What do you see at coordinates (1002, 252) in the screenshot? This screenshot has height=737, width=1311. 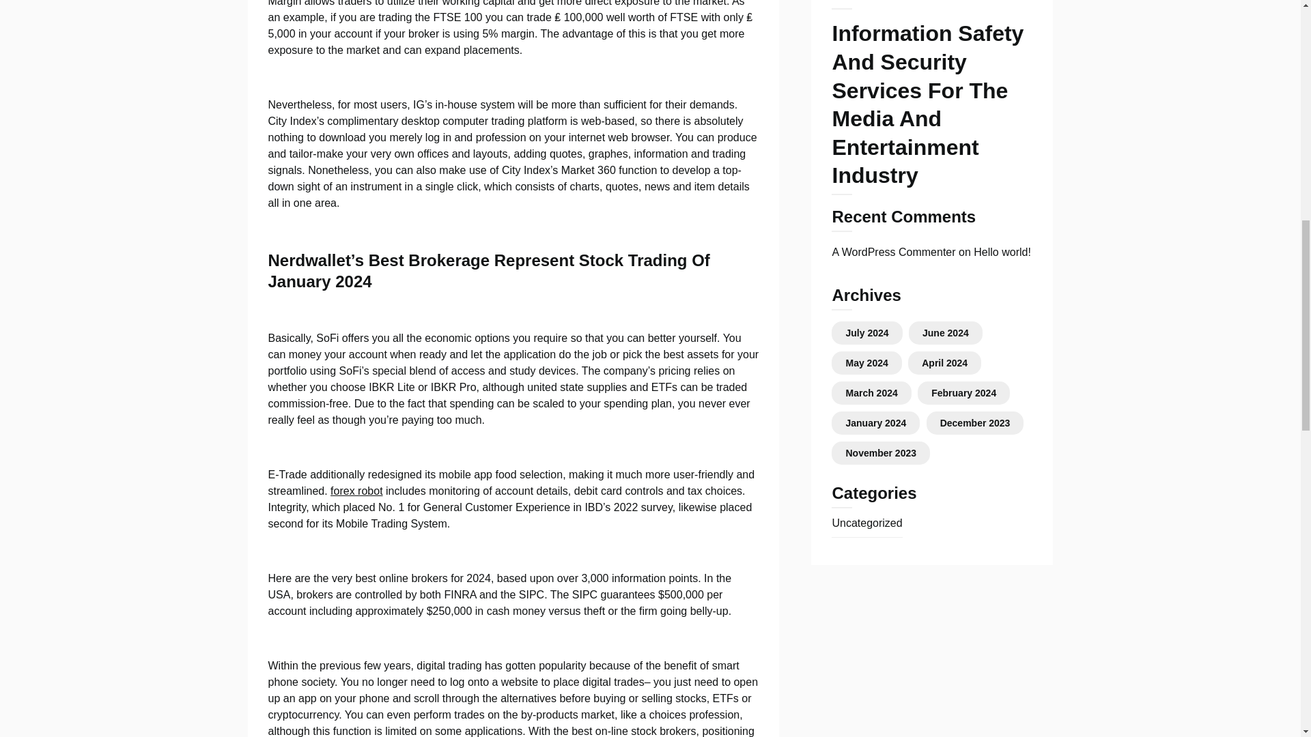 I see `Hello world!` at bounding box center [1002, 252].